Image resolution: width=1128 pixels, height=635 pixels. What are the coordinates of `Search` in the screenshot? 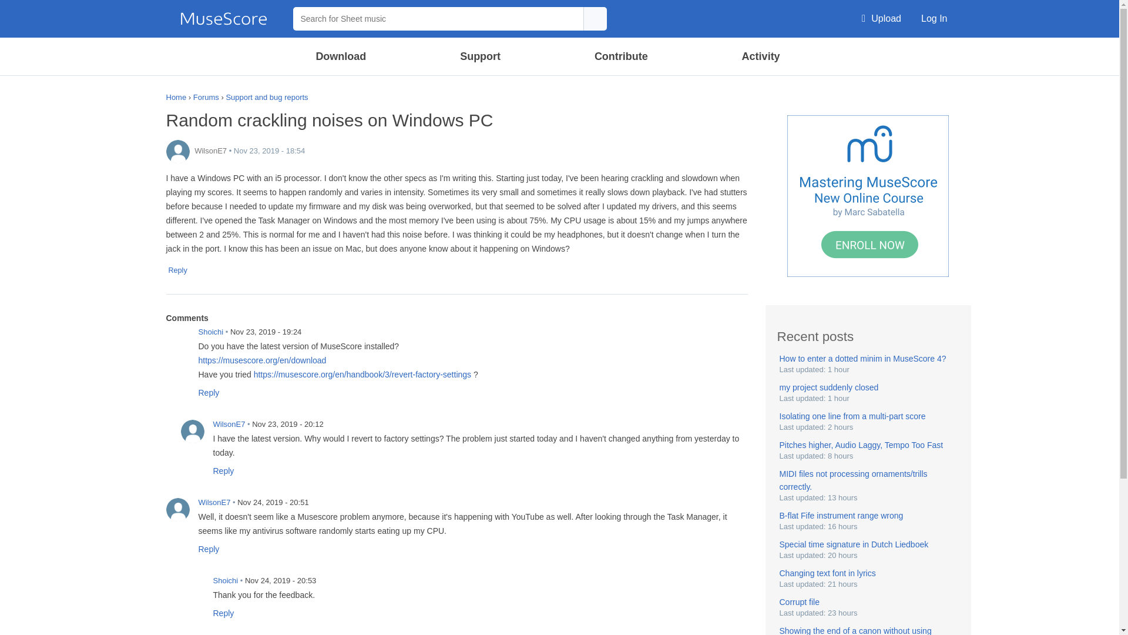 It's located at (595, 18).